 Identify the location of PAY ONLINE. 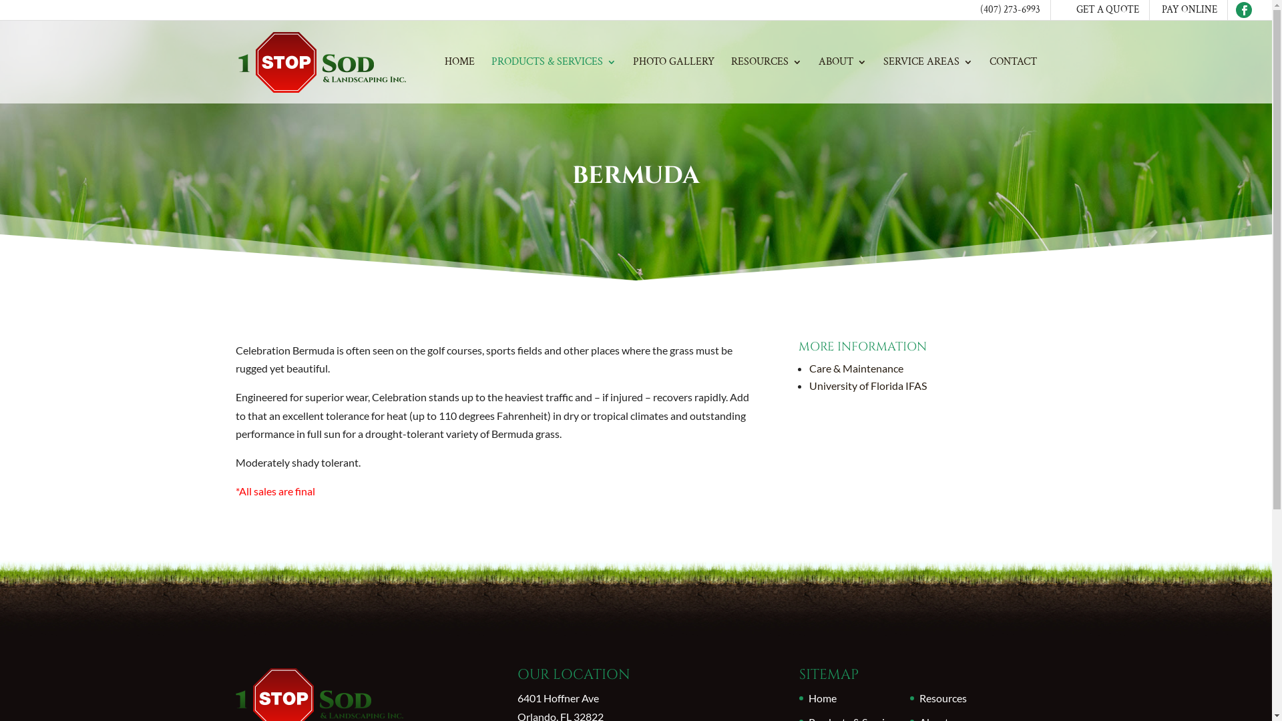
(1190, 10).